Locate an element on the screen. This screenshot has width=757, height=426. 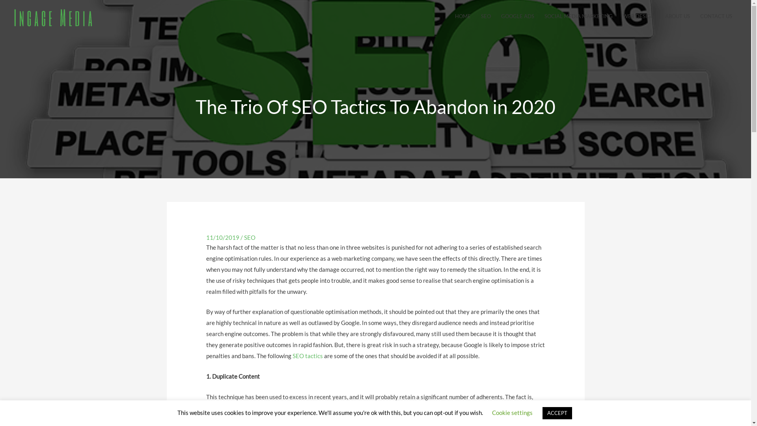
Cookie settings is located at coordinates (513, 413).